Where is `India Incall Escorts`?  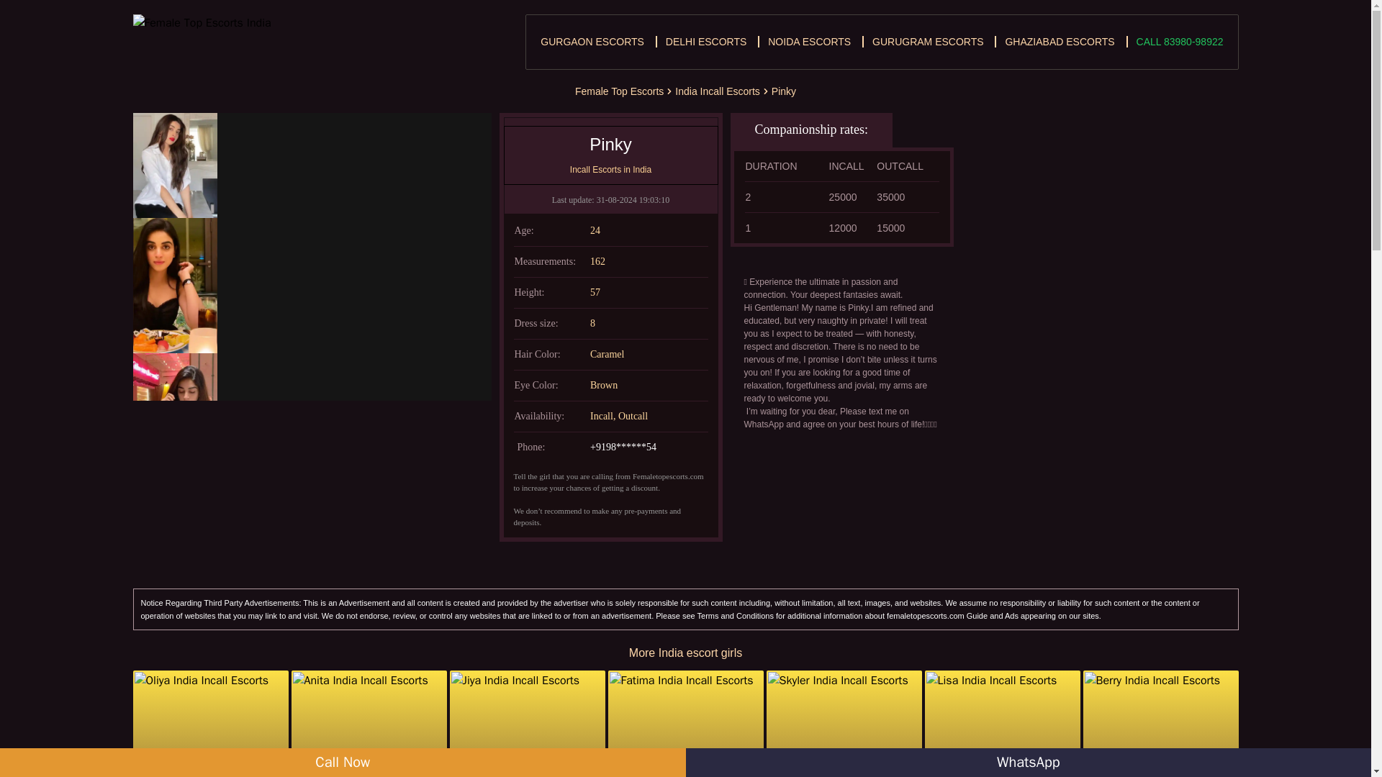 India Incall Escorts is located at coordinates (718, 91).